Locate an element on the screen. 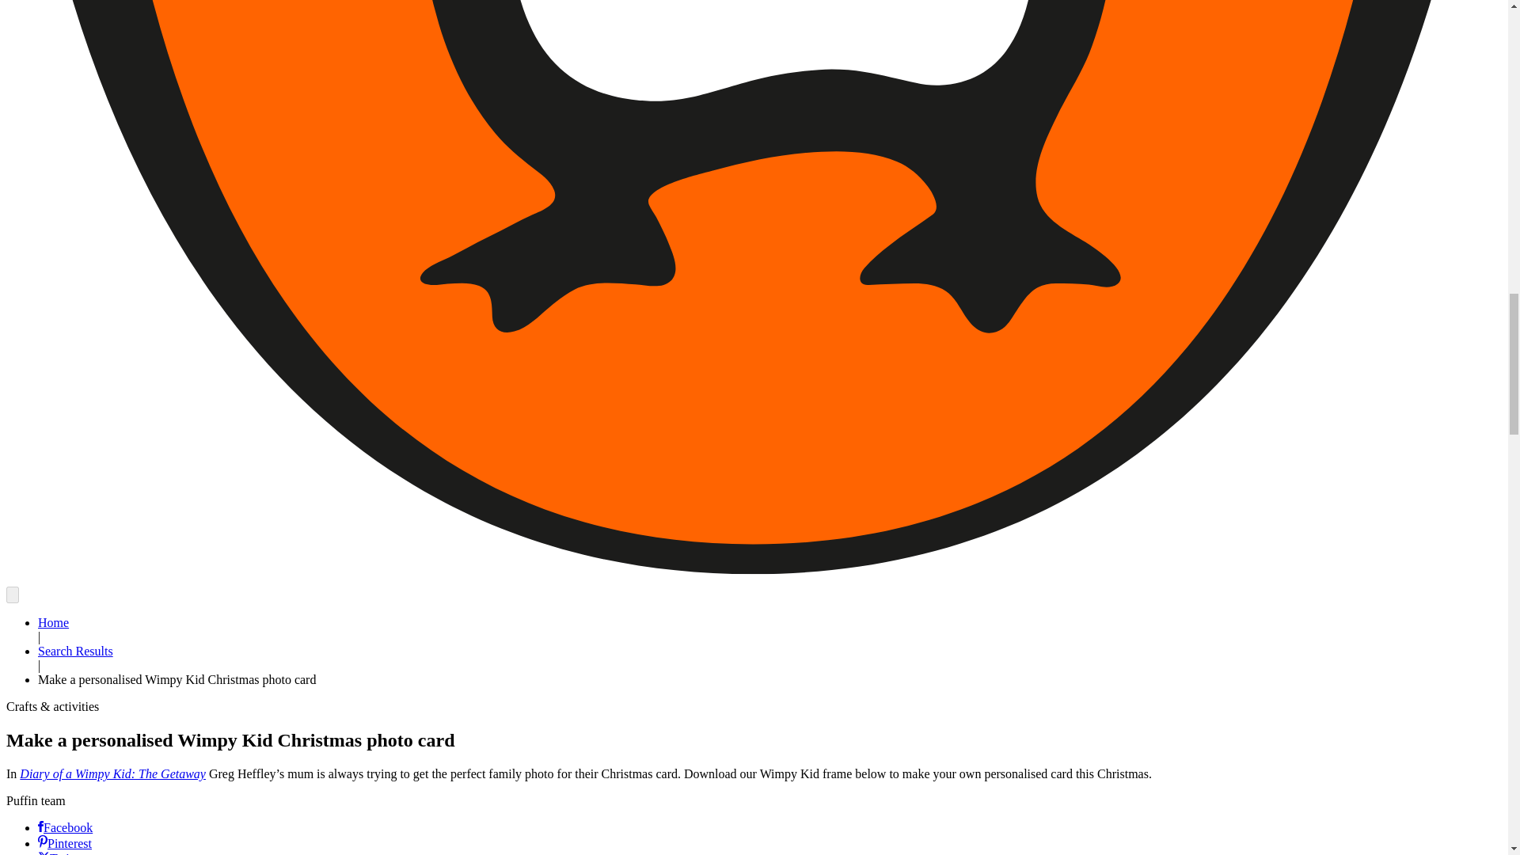 The image size is (1520, 855). Pinterest is located at coordinates (65, 843).